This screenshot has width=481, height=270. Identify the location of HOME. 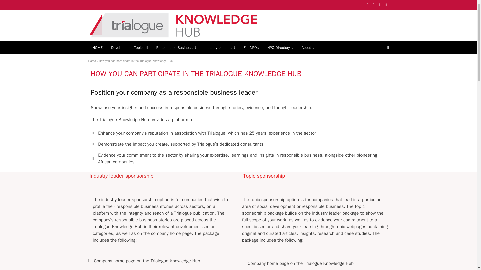
(97, 48).